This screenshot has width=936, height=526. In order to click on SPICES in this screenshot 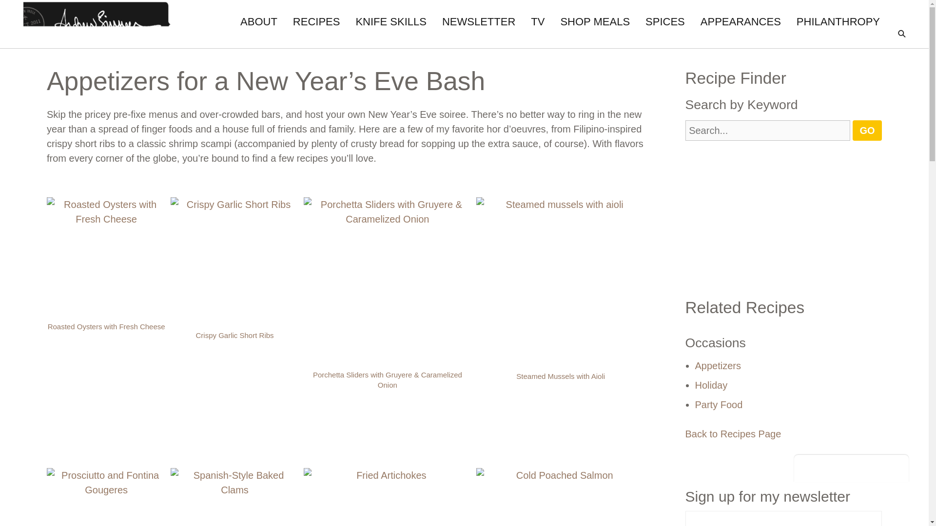, I will do `click(665, 21)`.